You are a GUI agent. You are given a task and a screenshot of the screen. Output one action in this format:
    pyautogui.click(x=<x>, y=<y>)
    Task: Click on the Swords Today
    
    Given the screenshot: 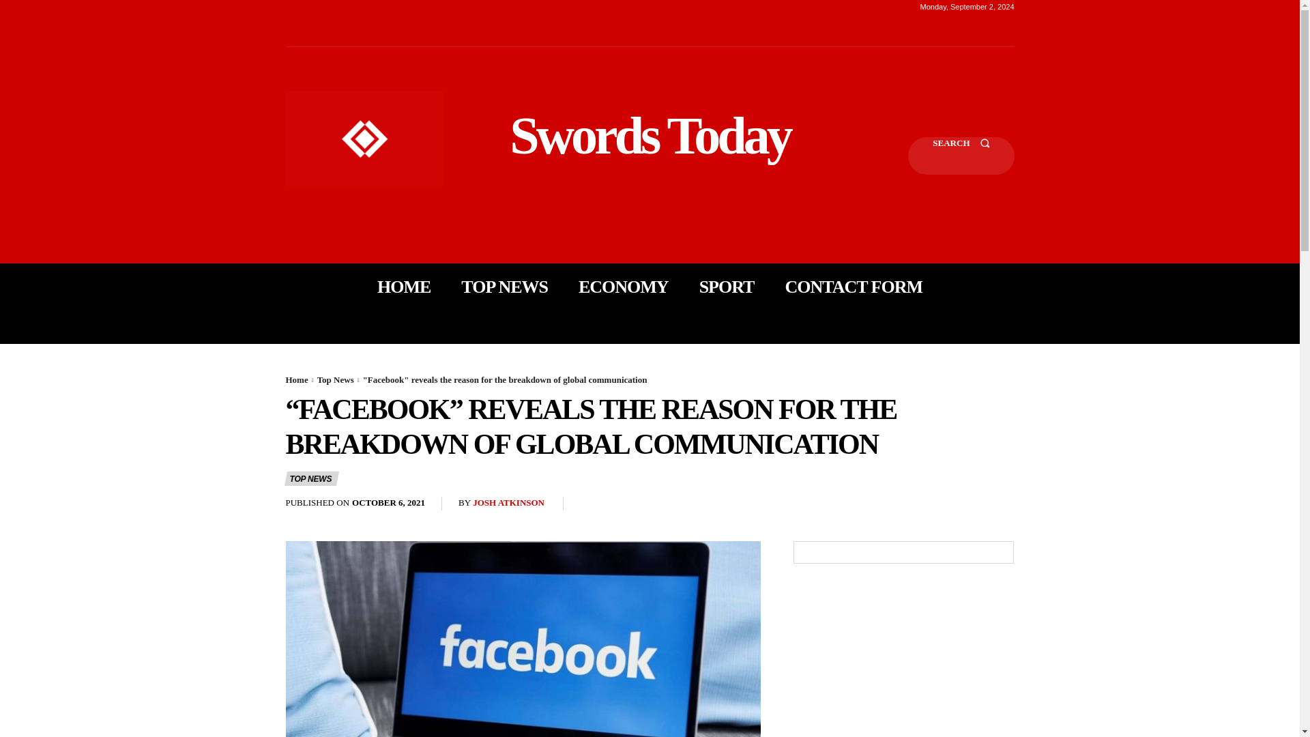 What is the action you would take?
    pyautogui.click(x=650, y=135)
    